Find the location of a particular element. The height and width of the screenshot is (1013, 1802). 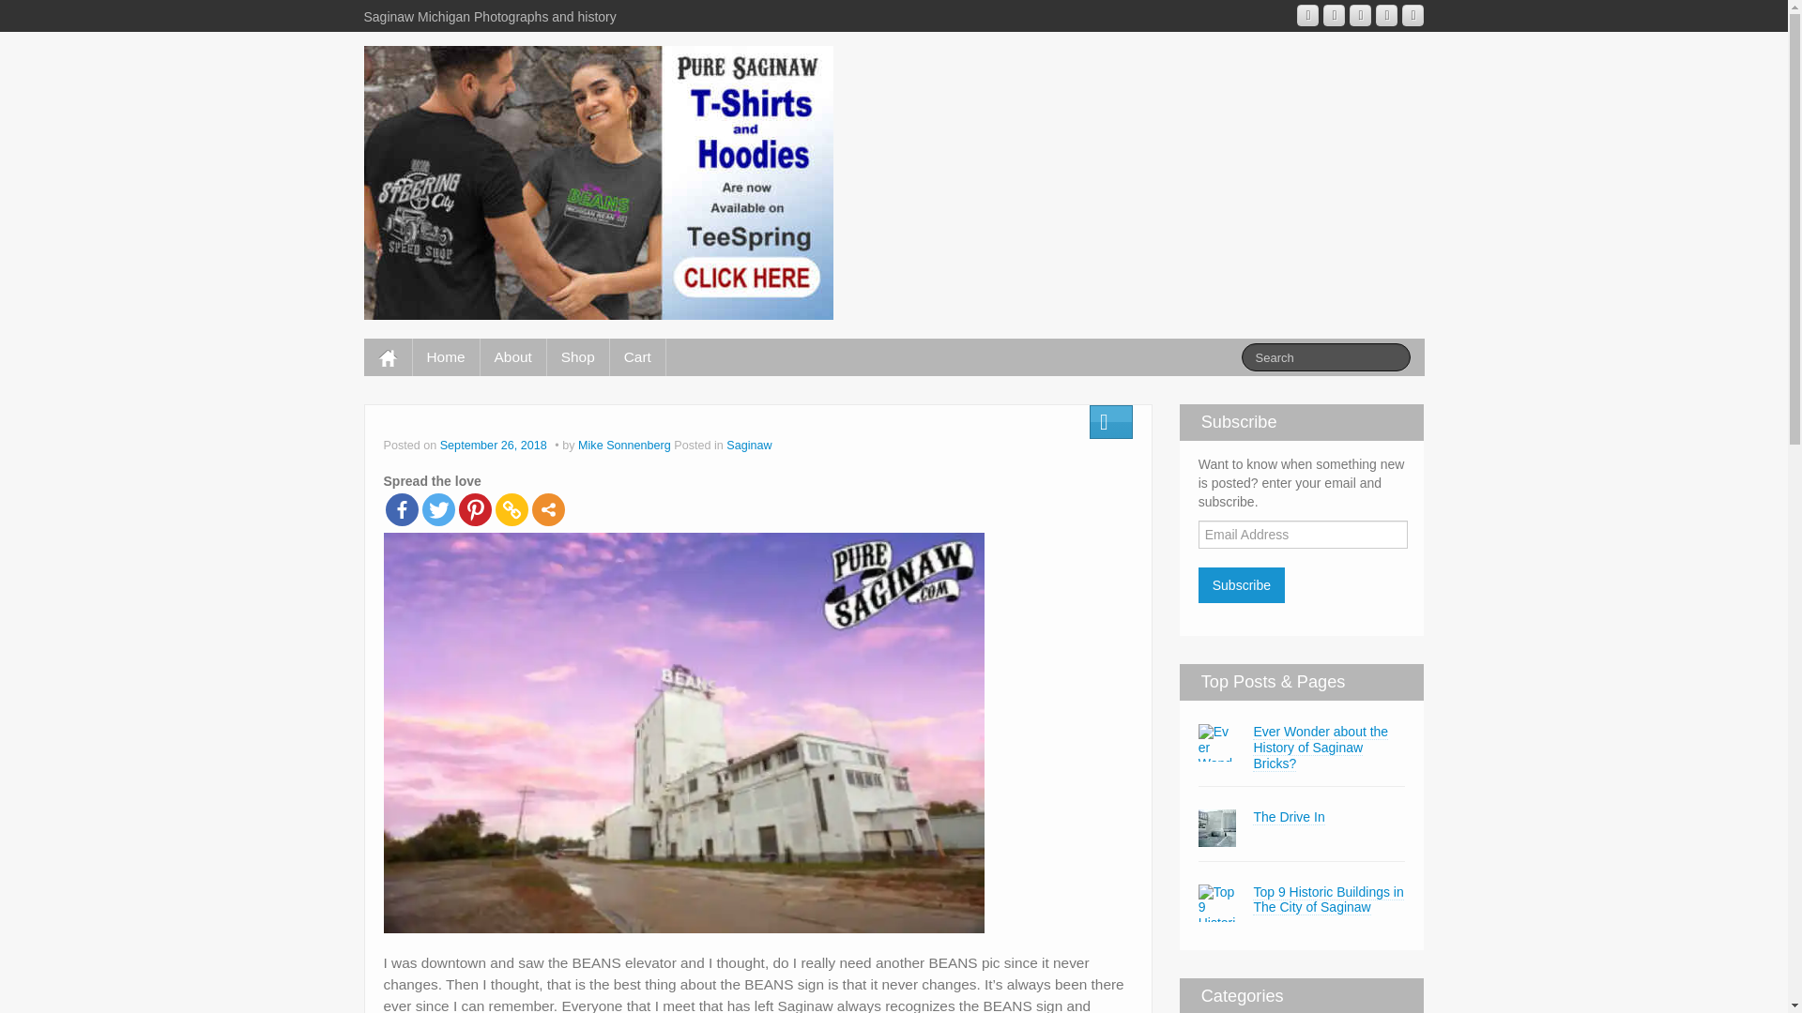

About is located at coordinates (512, 356).